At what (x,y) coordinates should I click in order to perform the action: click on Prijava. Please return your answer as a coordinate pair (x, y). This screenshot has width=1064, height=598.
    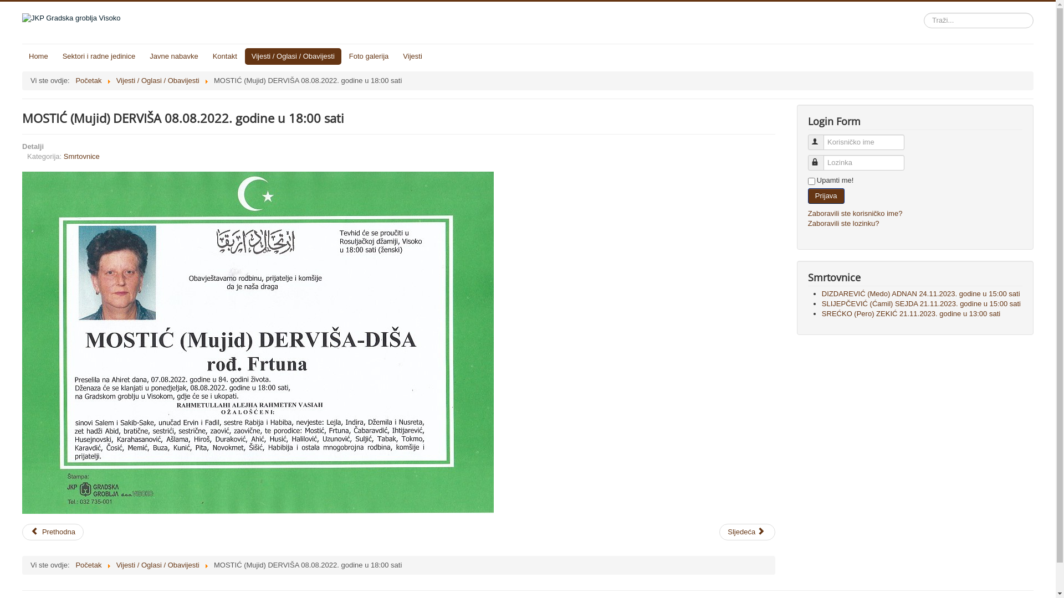
    Looking at the image, I should click on (826, 196).